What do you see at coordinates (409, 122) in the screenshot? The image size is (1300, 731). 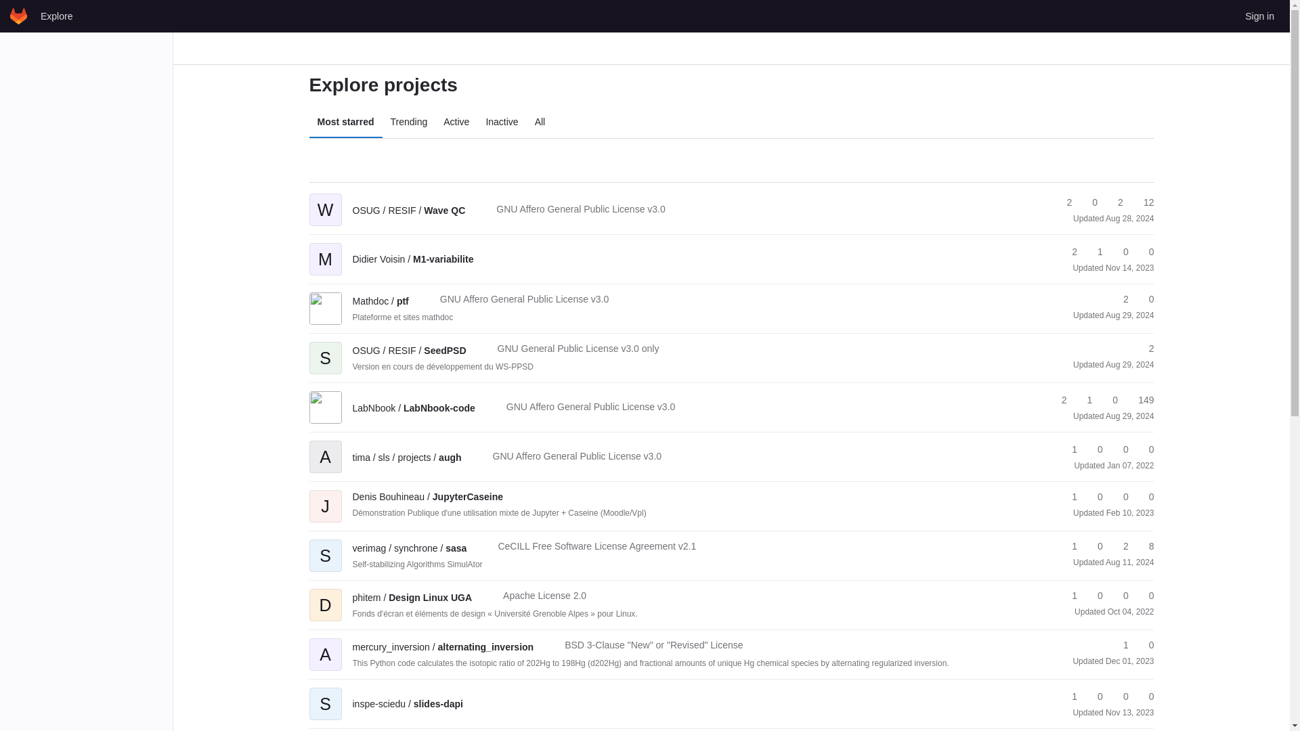 I see `Trending` at bounding box center [409, 122].